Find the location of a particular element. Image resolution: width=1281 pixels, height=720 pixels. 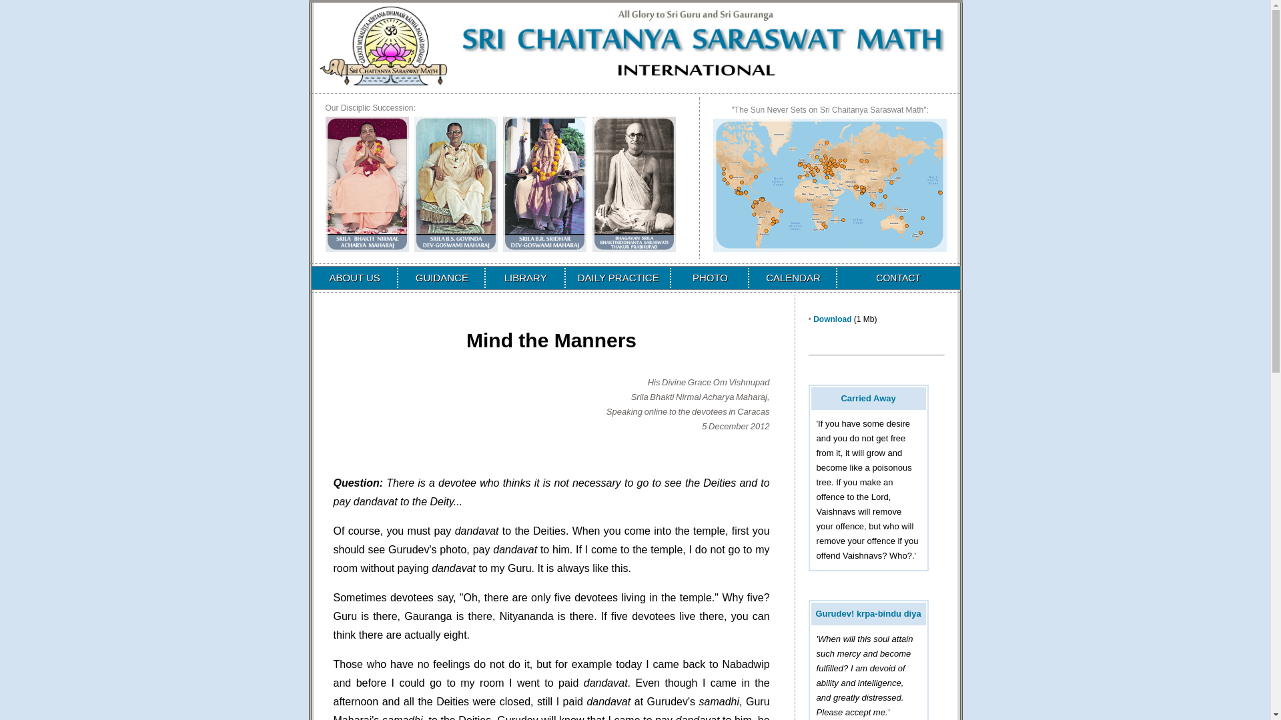

LIBRARY is located at coordinates (526, 277).